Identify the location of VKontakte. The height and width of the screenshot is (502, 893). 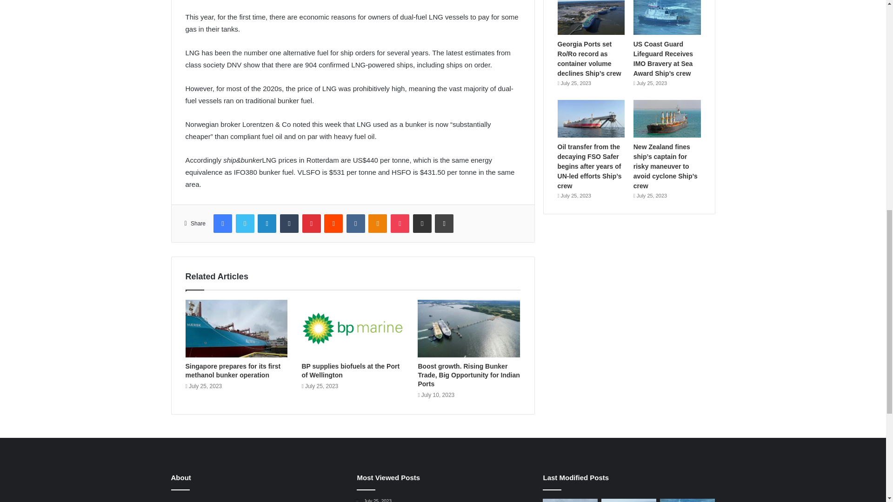
(355, 224).